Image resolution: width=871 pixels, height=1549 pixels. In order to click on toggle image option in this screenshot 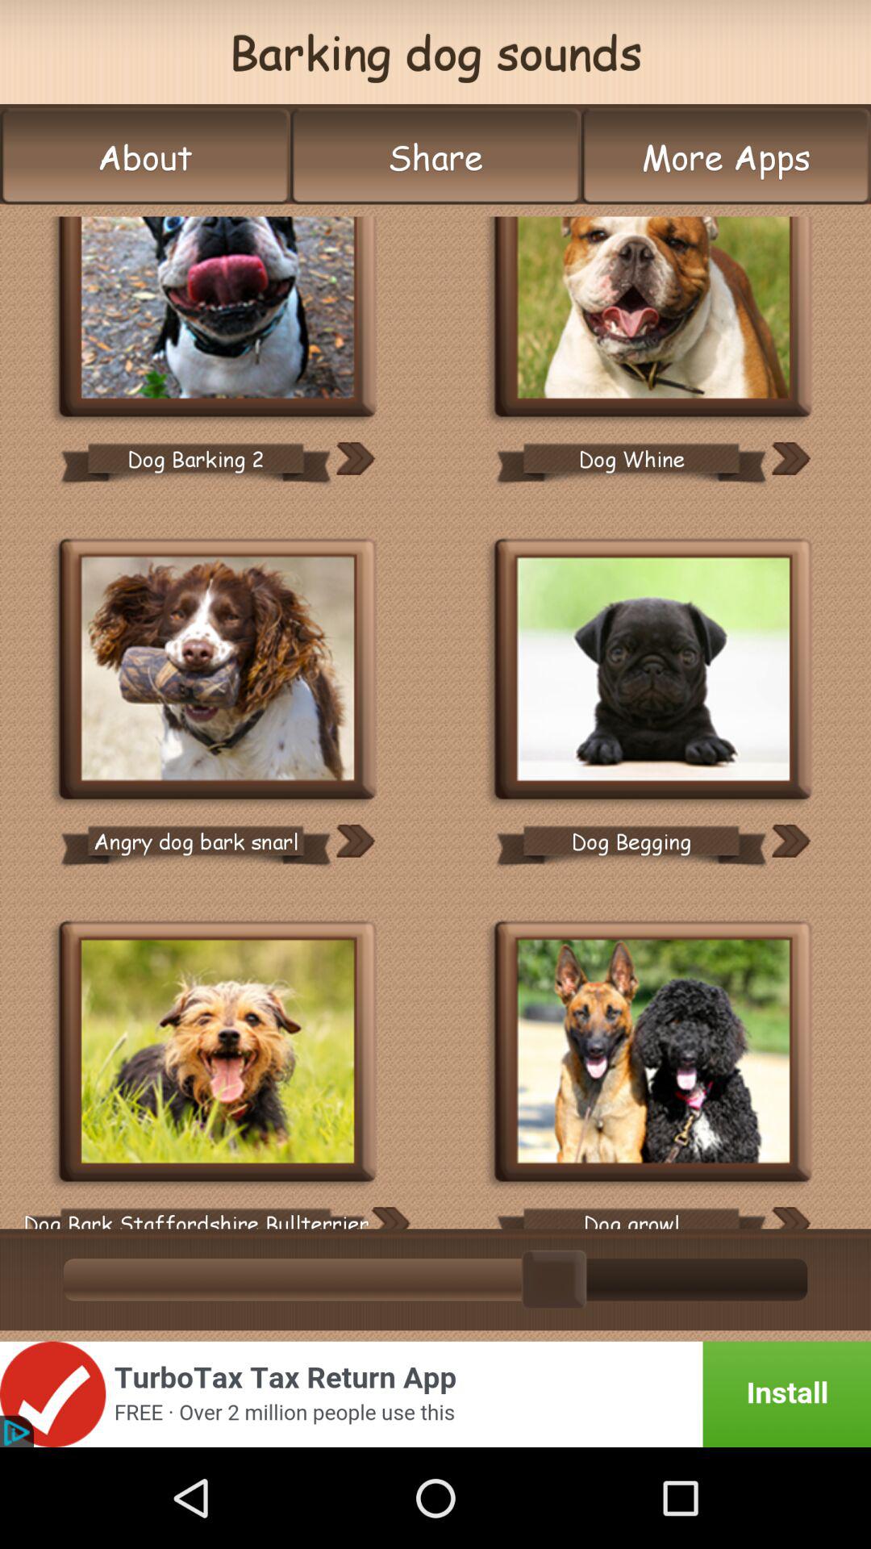, I will do `click(218, 671)`.